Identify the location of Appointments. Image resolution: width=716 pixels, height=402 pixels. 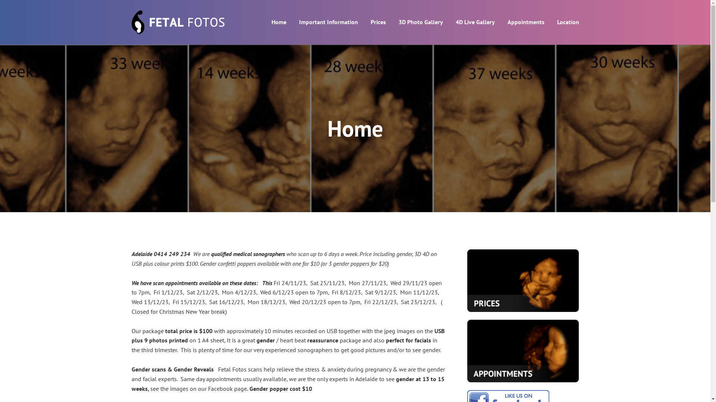
(526, 22).